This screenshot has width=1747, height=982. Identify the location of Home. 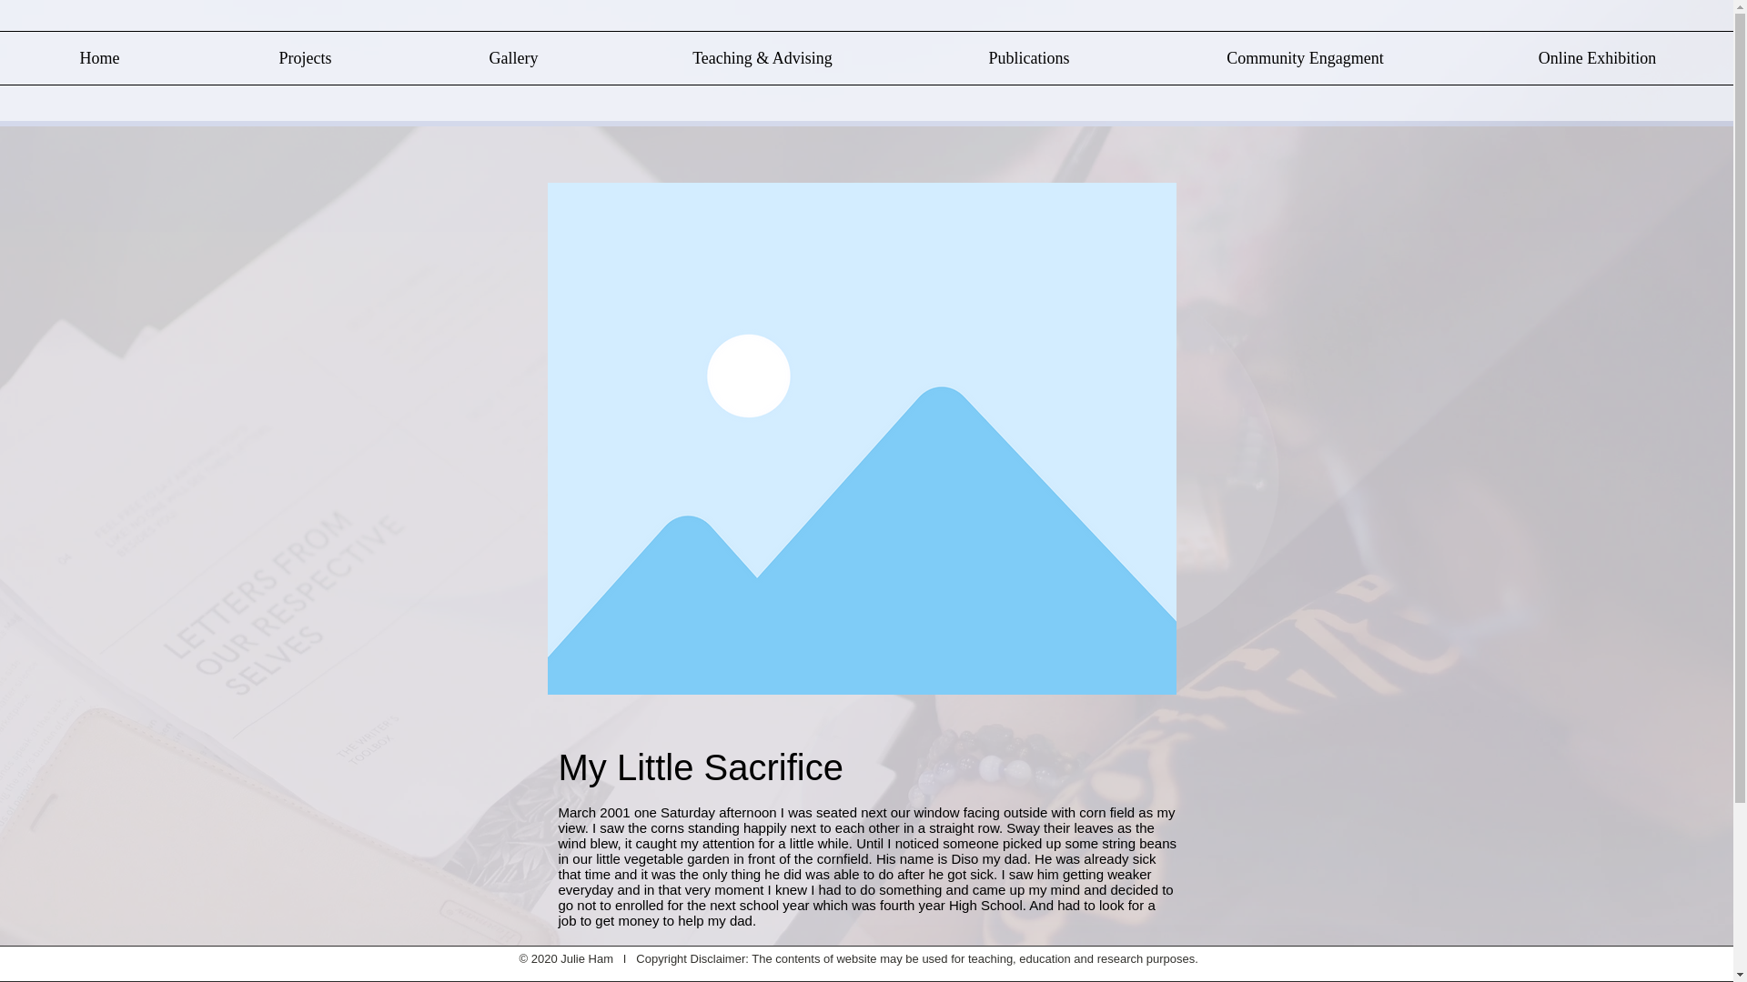
(99, 57).